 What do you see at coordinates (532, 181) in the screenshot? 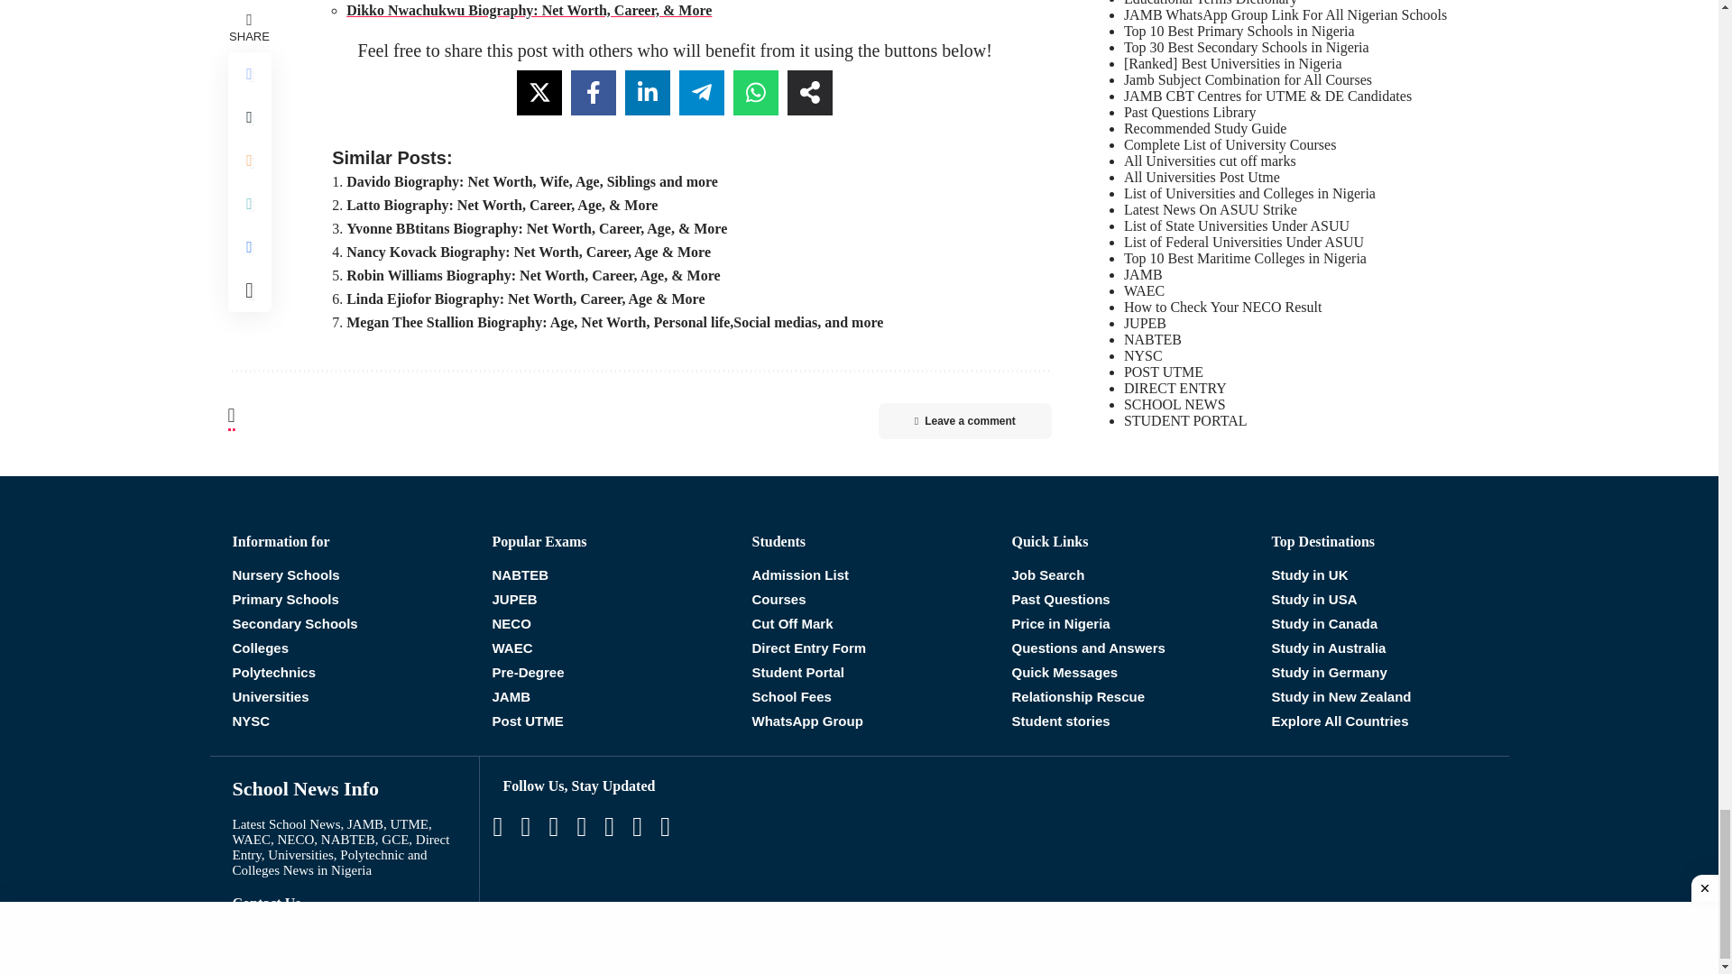
I see `Davido Biography: Net Worth, Wife, Age, Siblings and more` at bounding box center [532, 181].